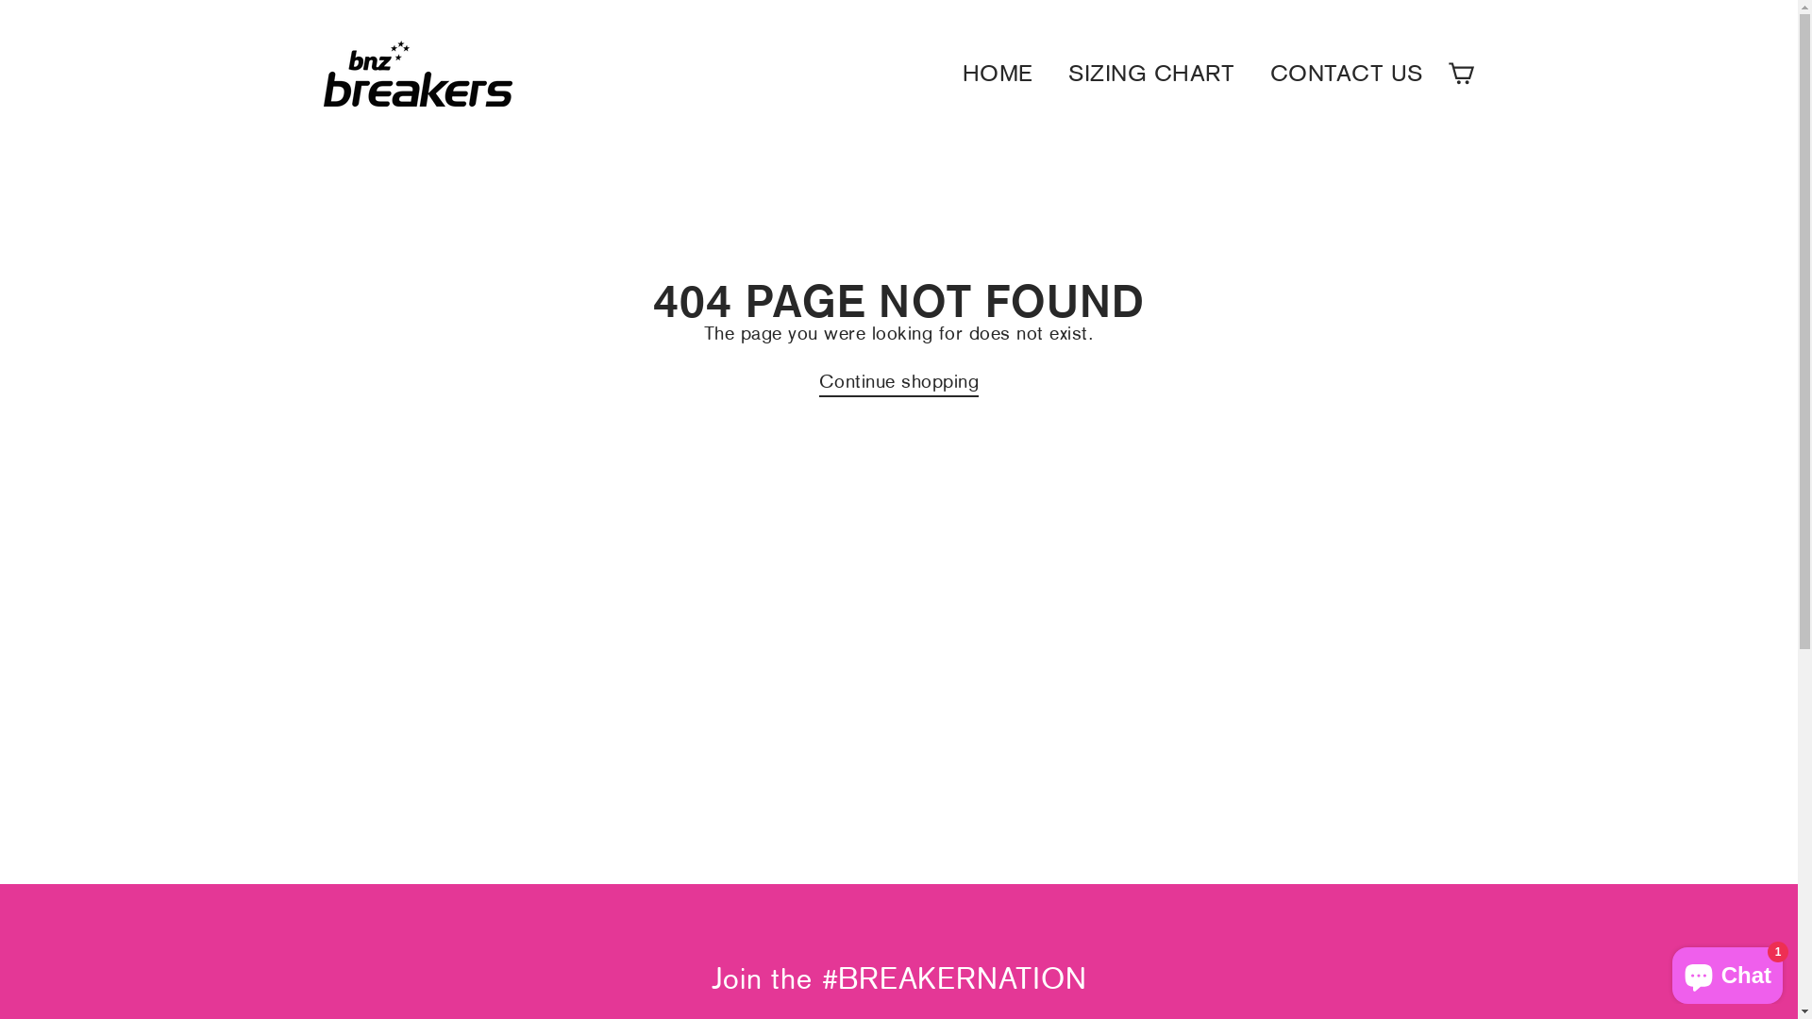 The height and width of the screenshot is (1019, 1812). I want to click on CONTACT US, so click(1346, 74).